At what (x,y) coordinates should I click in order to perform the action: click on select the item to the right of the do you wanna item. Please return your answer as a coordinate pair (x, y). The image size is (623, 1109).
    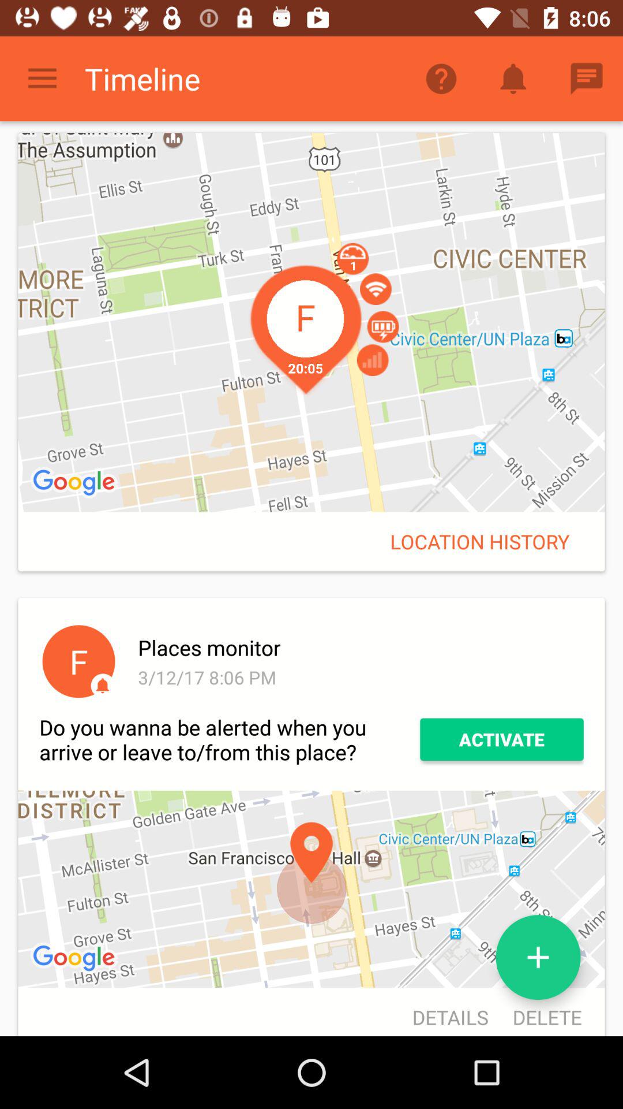
    Looking at the image, I should click on (502, 739).